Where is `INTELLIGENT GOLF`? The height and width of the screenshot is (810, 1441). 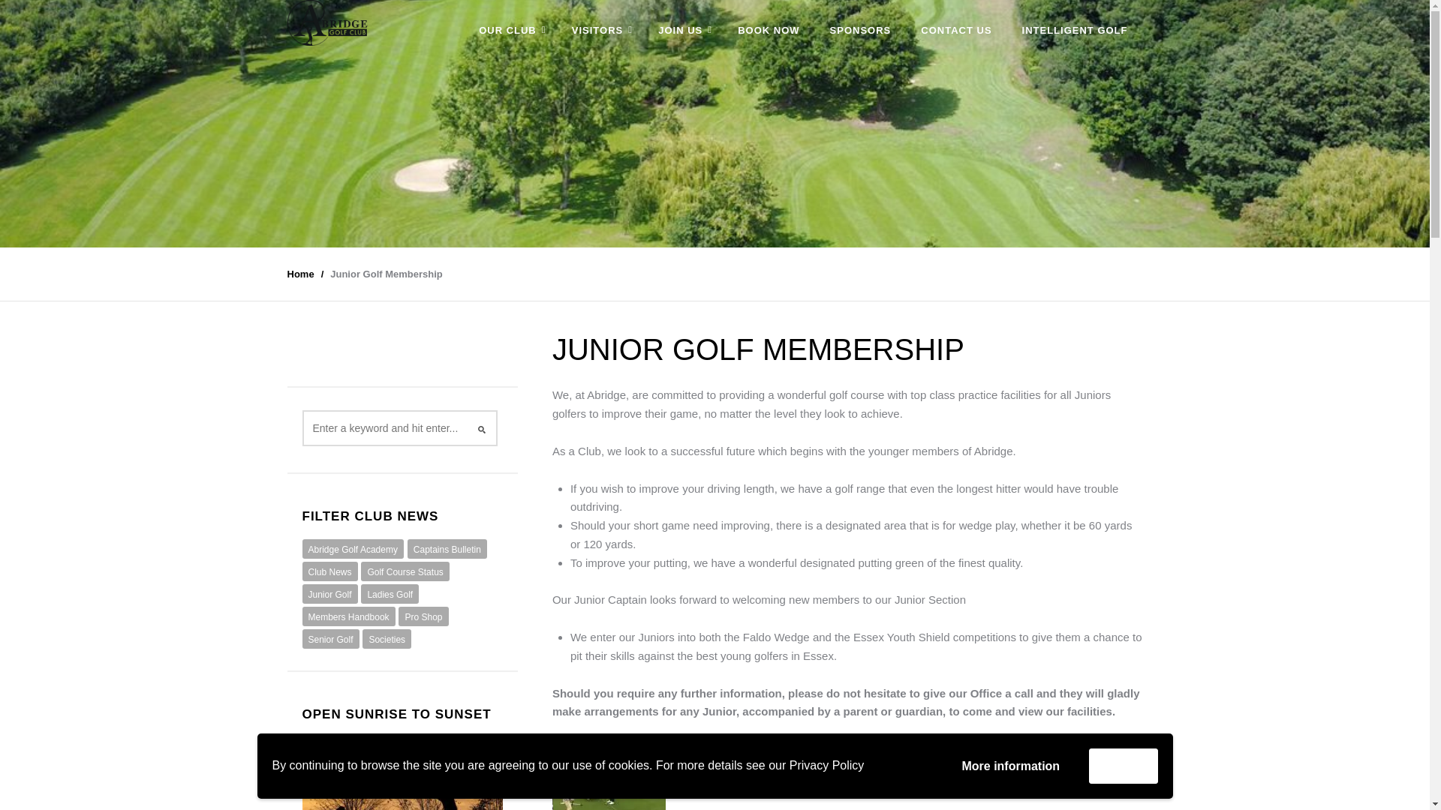
INTELLIGENT GOLF is located at coordinates (1075, 30).